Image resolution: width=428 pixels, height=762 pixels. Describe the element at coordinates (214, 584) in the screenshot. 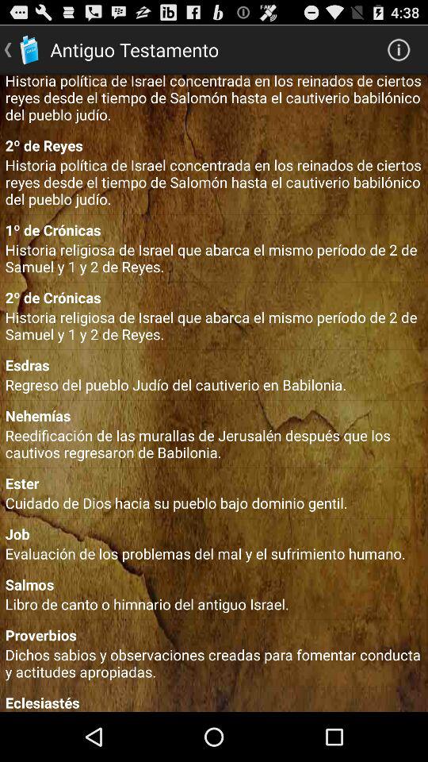

I see `swipe to salmos icon` at that location.